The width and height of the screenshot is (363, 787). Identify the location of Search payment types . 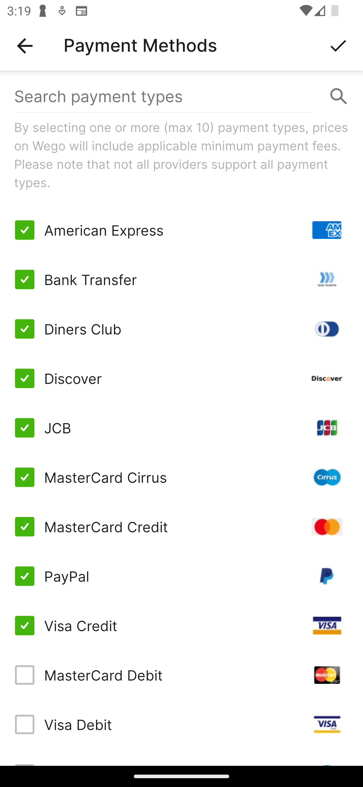
(181, 96).